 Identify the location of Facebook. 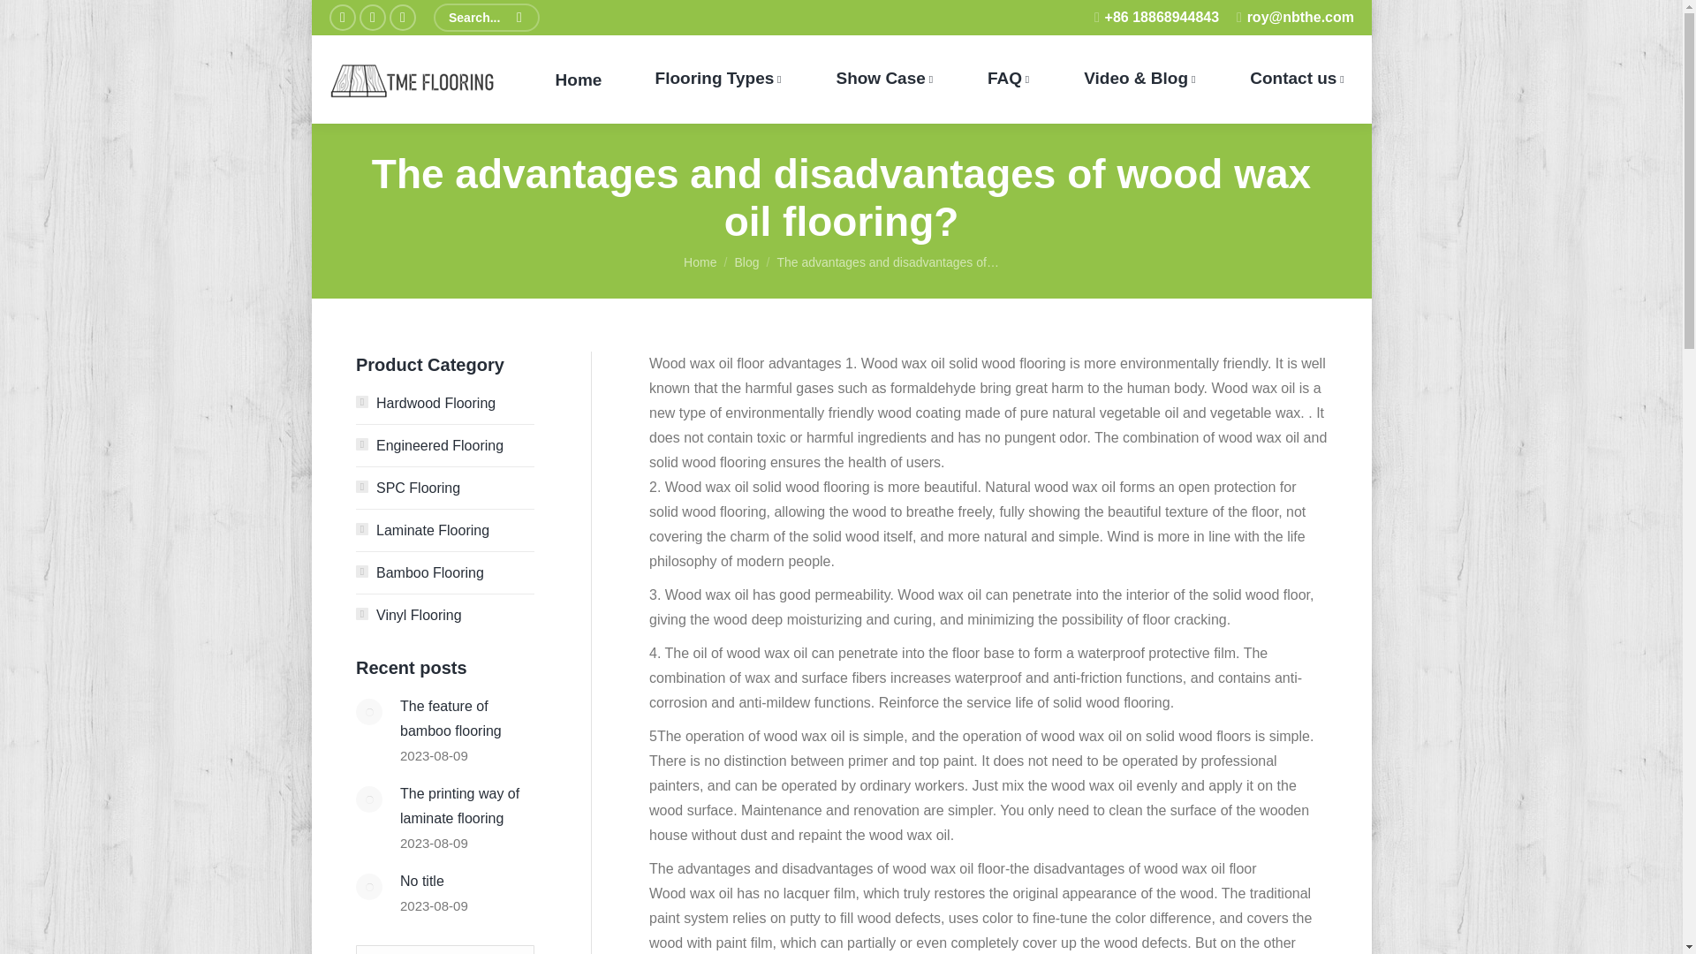
(341, 18).